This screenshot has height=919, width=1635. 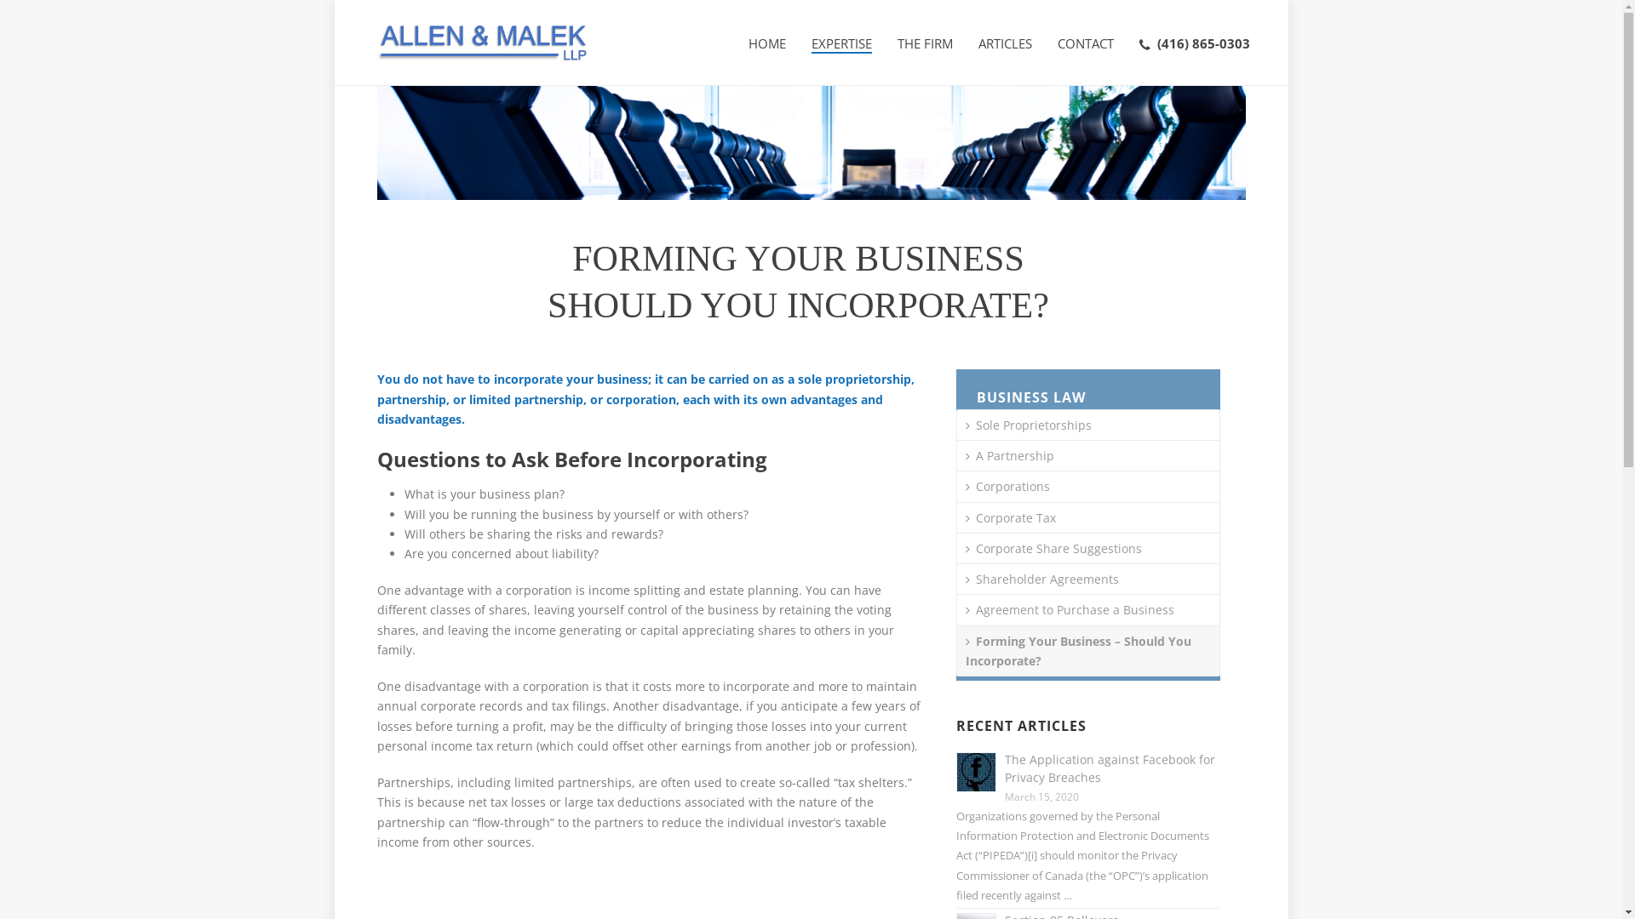 I want to click on HOME, so click(x=767, y=43).